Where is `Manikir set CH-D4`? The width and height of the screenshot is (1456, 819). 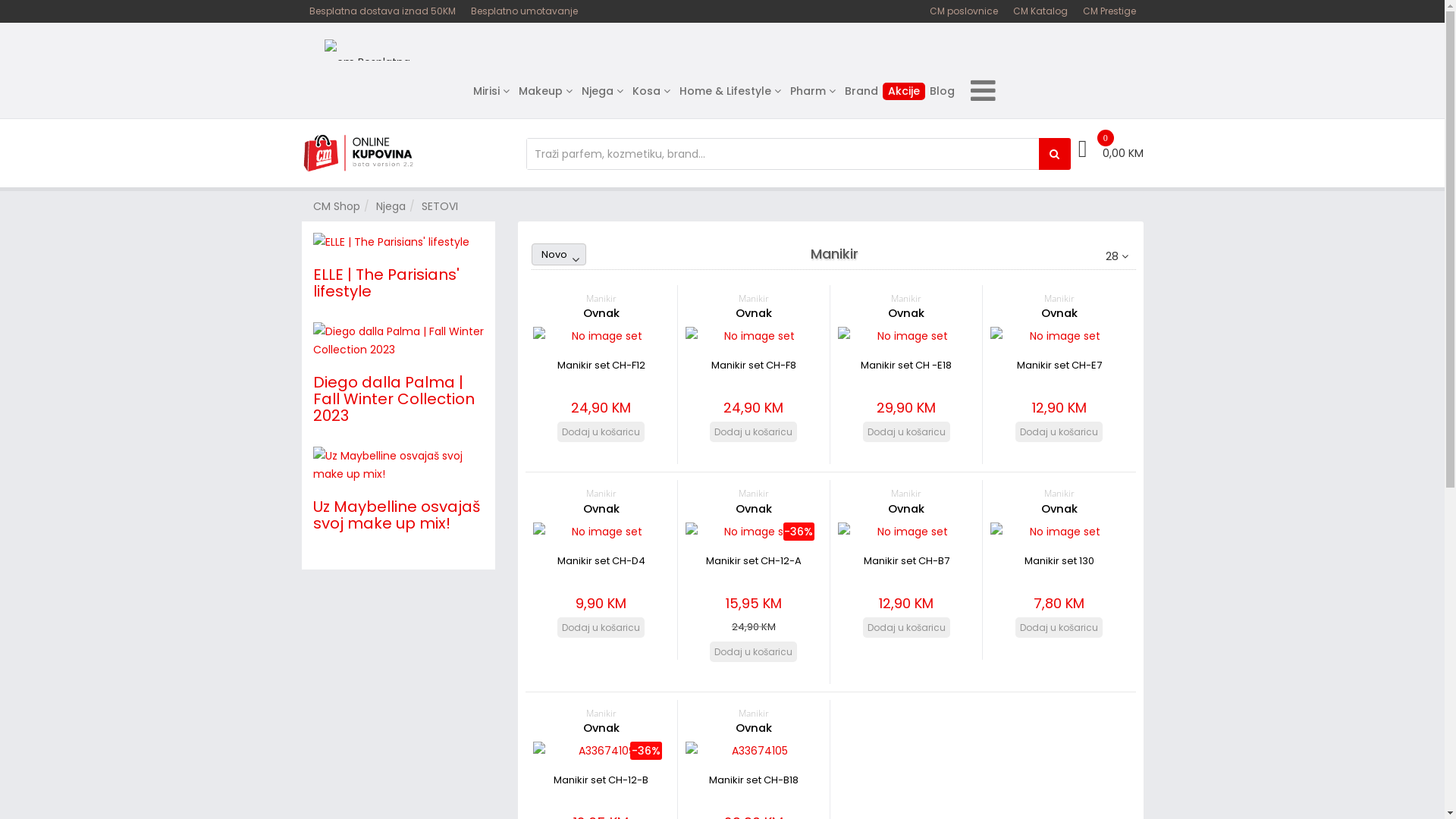 Manikir set CH-D4 is located at coordinates (601, 561).